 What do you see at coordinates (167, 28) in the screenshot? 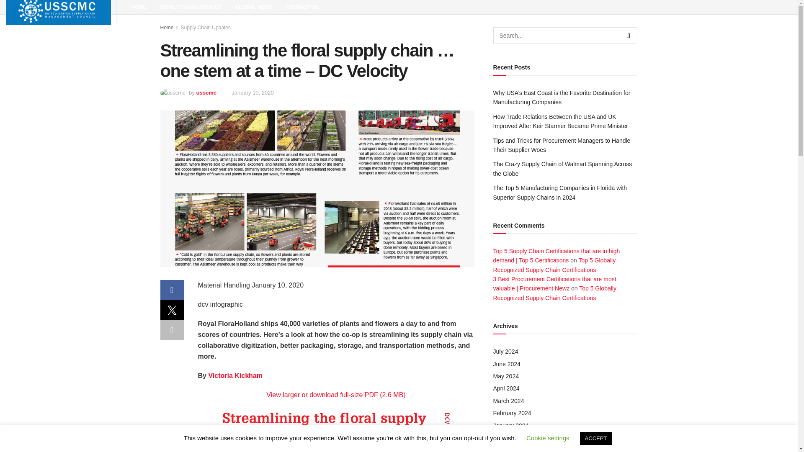
I see `Home` at bounding box center [167, 28].